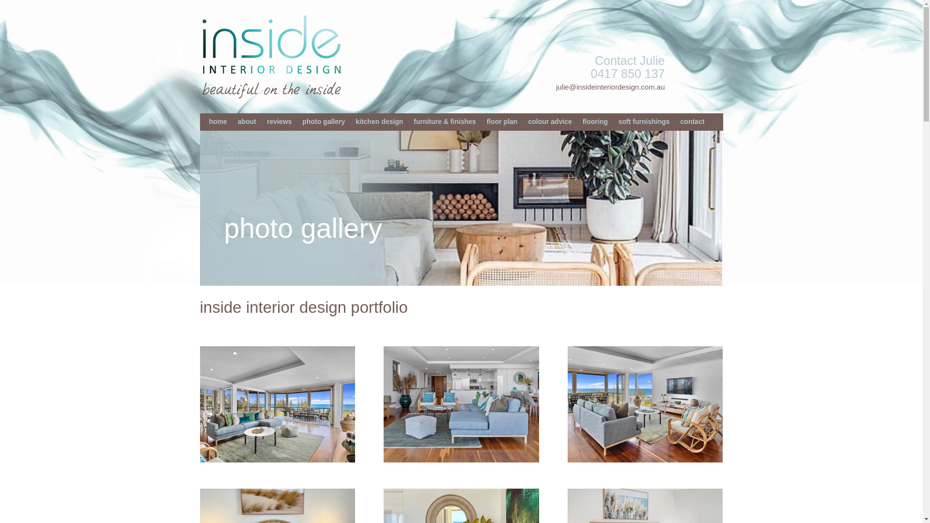 Image resolution: width=930 pixels, height=523 pixels. Describe the element at coordinates (324, 122) in the screenshot. I see `photo gallery` at that location.